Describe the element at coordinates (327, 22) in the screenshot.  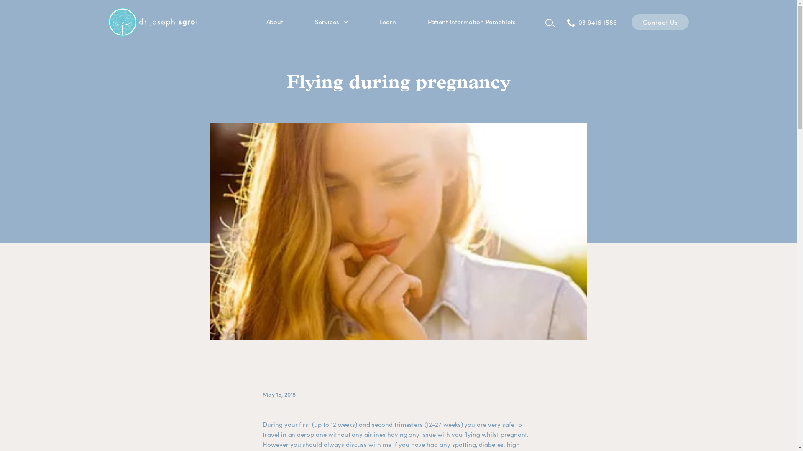
I see `Services` at that location.